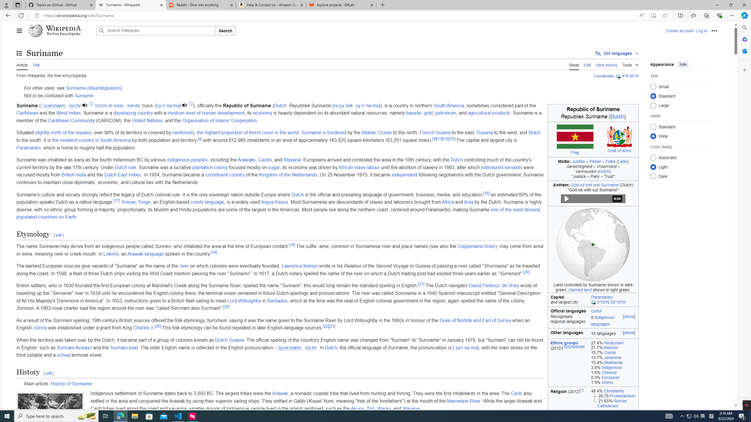 Image resolution: width=751 pixels, height=422 pixels. Describe the element at coordinates (620, 137) in the screenshot. I see `Coat of arms of Suriname` at that location.